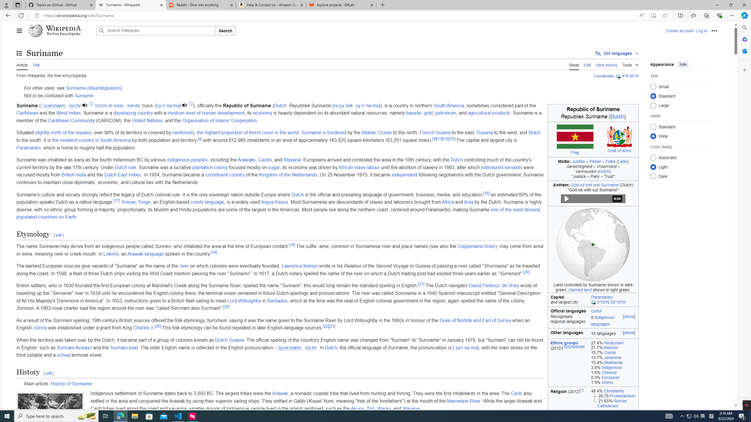 Image resolution: width=751 pixels, height=422 pixels. Describe the element at coordinates (620, 137) in the screenshot. I see `Coat of arms of Suriname` at that location.